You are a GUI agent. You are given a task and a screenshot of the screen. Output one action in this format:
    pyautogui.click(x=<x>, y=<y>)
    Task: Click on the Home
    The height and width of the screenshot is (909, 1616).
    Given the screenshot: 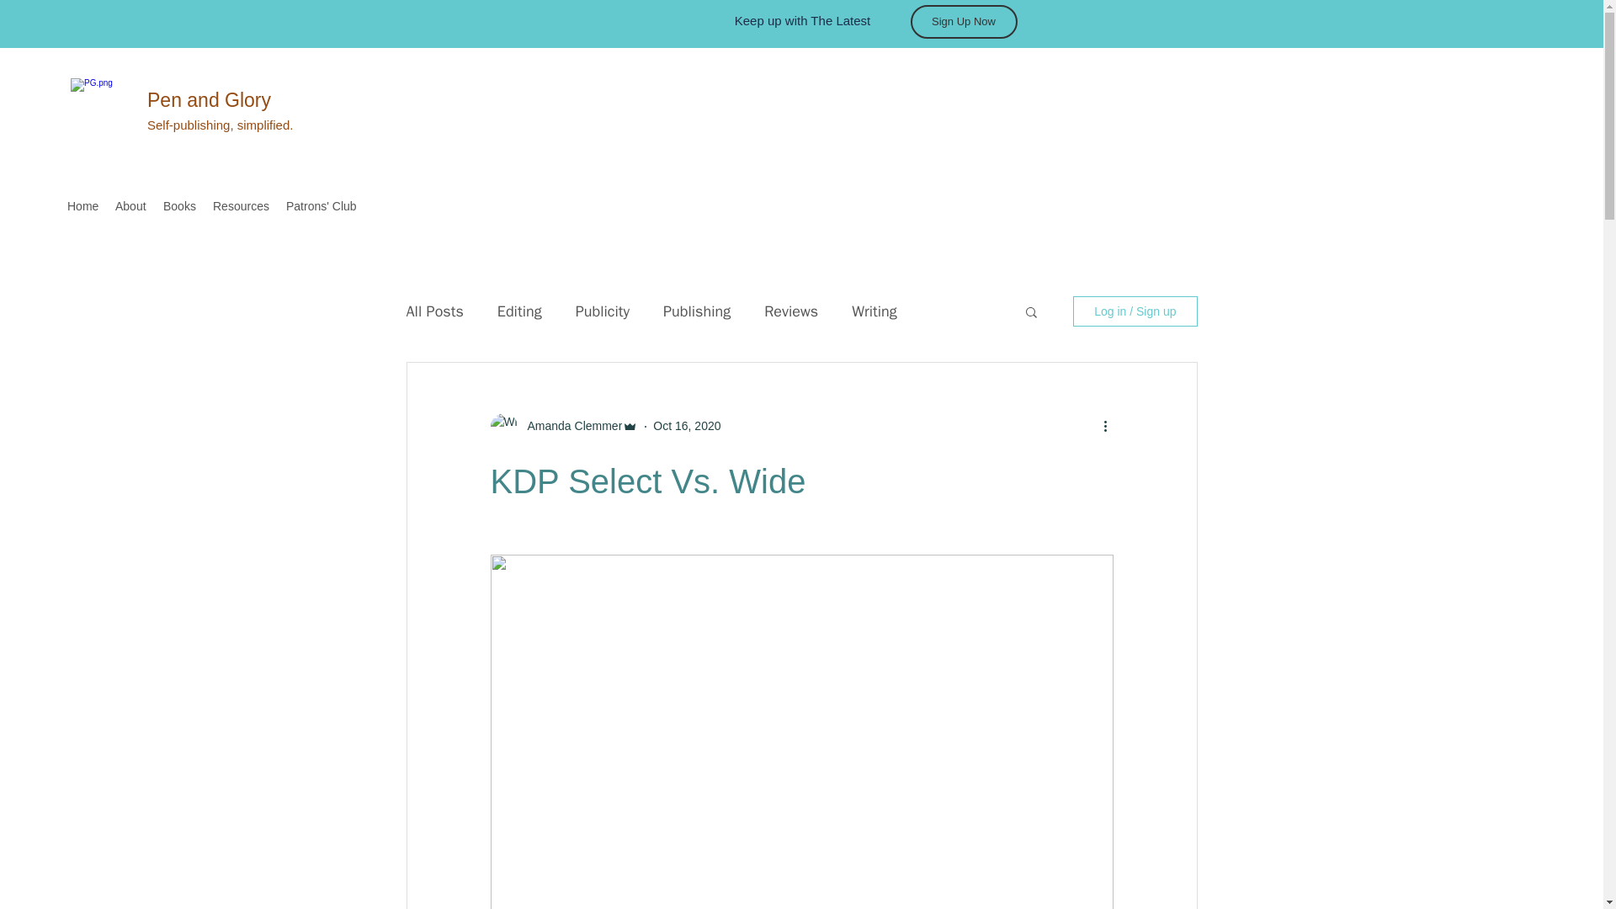 What is the action you would take?
    pyautogui.click(x=82, y=206)
    